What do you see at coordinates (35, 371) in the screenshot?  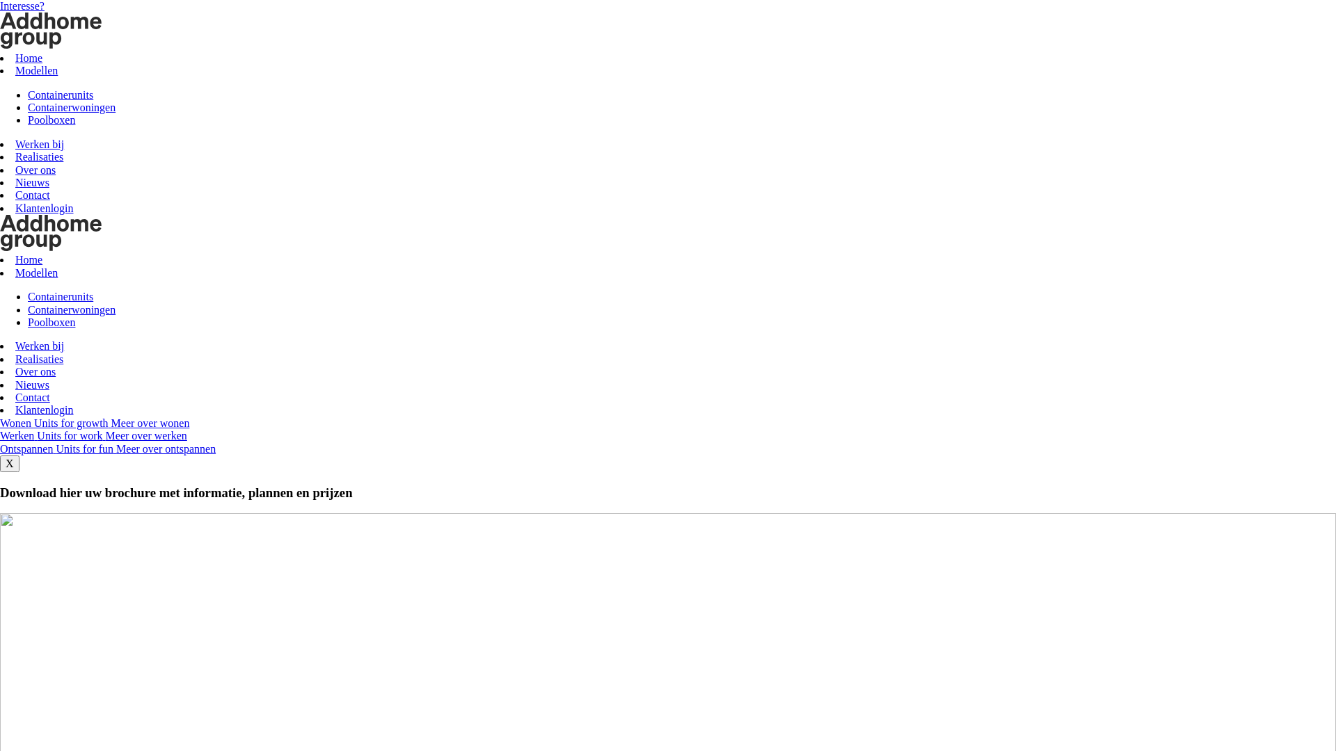 I see `Over ons` at bounding box center [35, 371].